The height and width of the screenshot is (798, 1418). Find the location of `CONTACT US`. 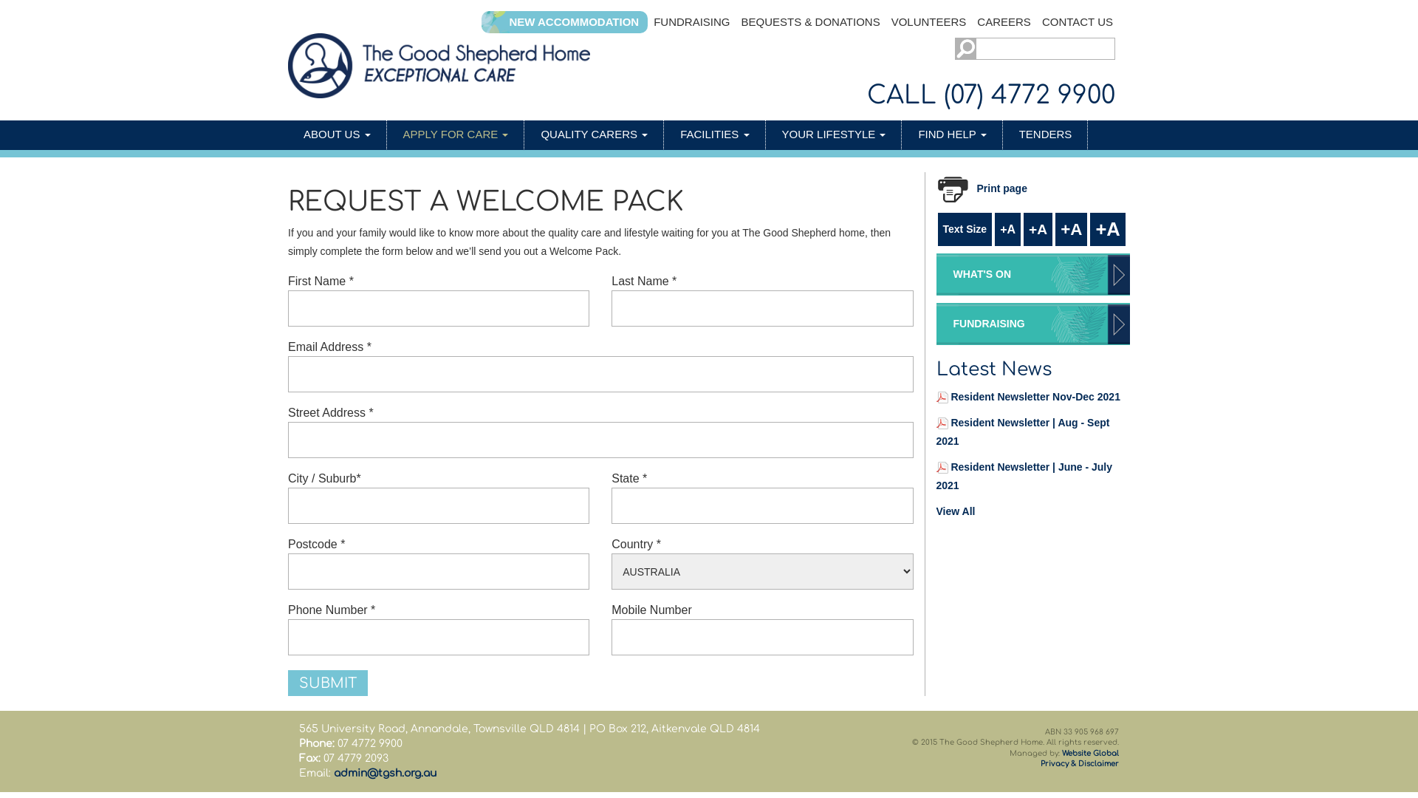

CONTACT US is located at coordinates (1078, 22).